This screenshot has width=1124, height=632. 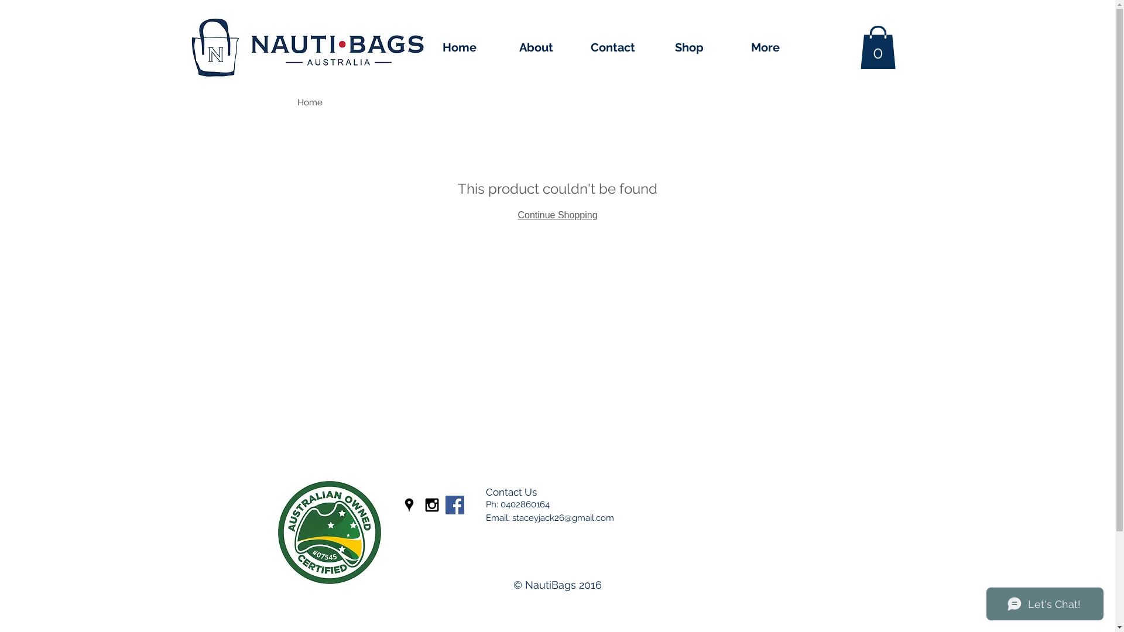 What do you see at coordinates (310, 102) in the screenshot?
I see `Home` at bounding box center [310, 102].